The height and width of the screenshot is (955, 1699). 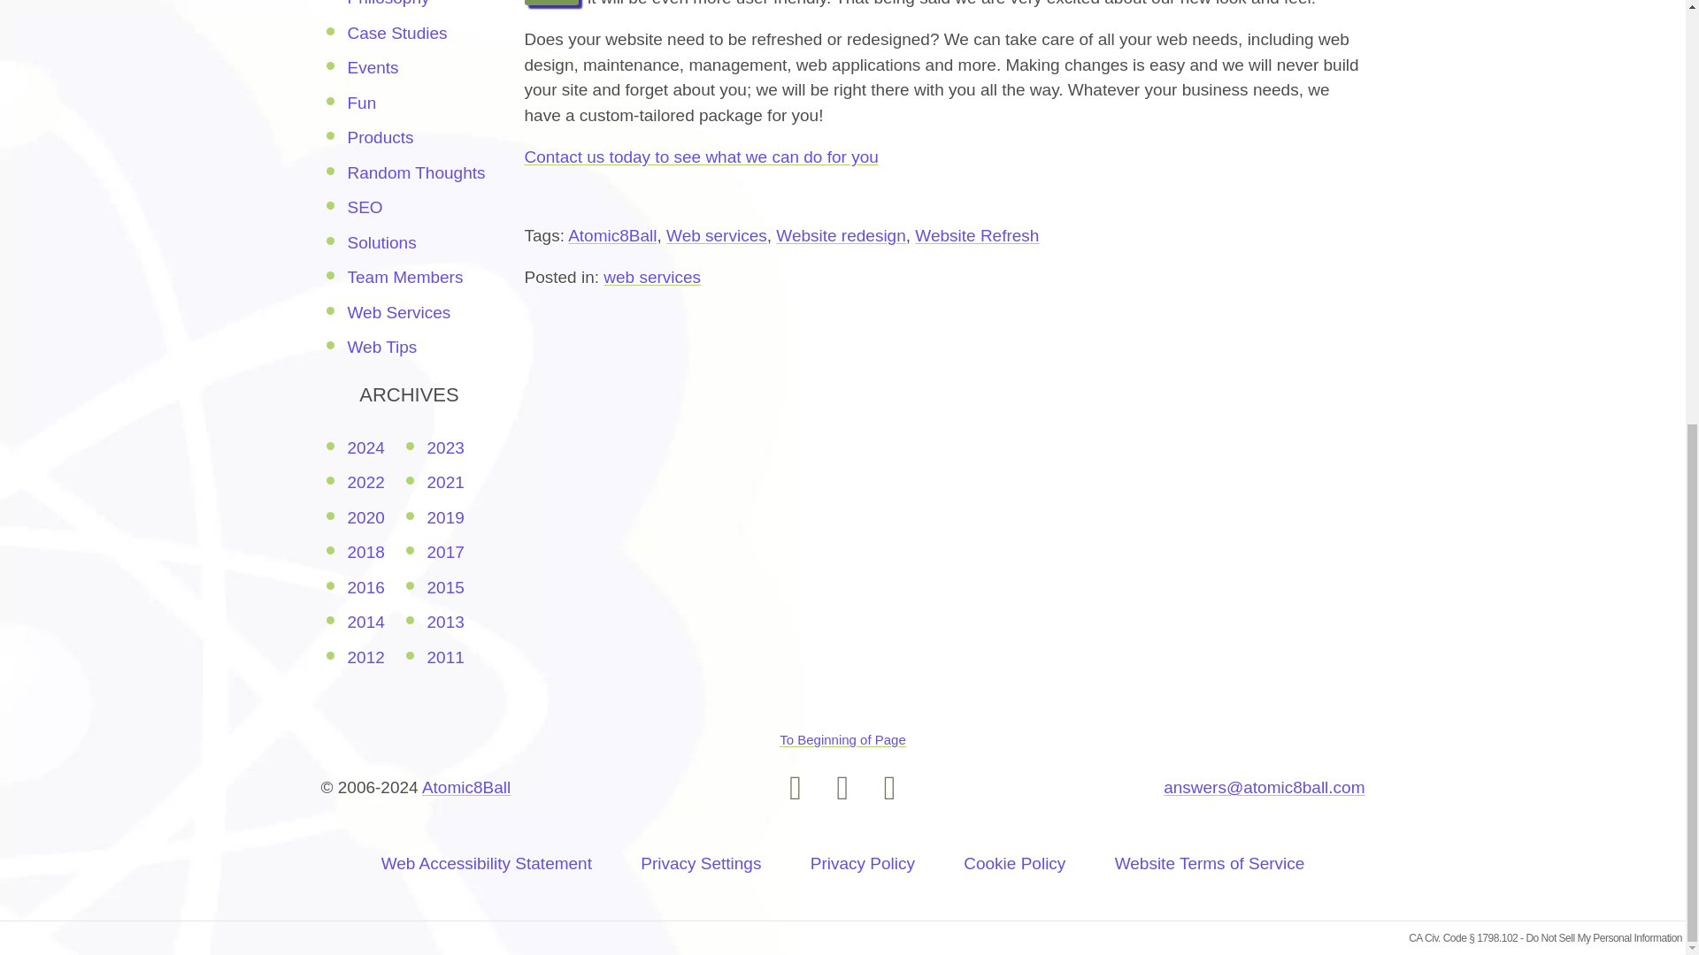 What do you see at coordinates (842, 787) in the screenshot?
I see `Facebook` at bounding box center [842, 787].